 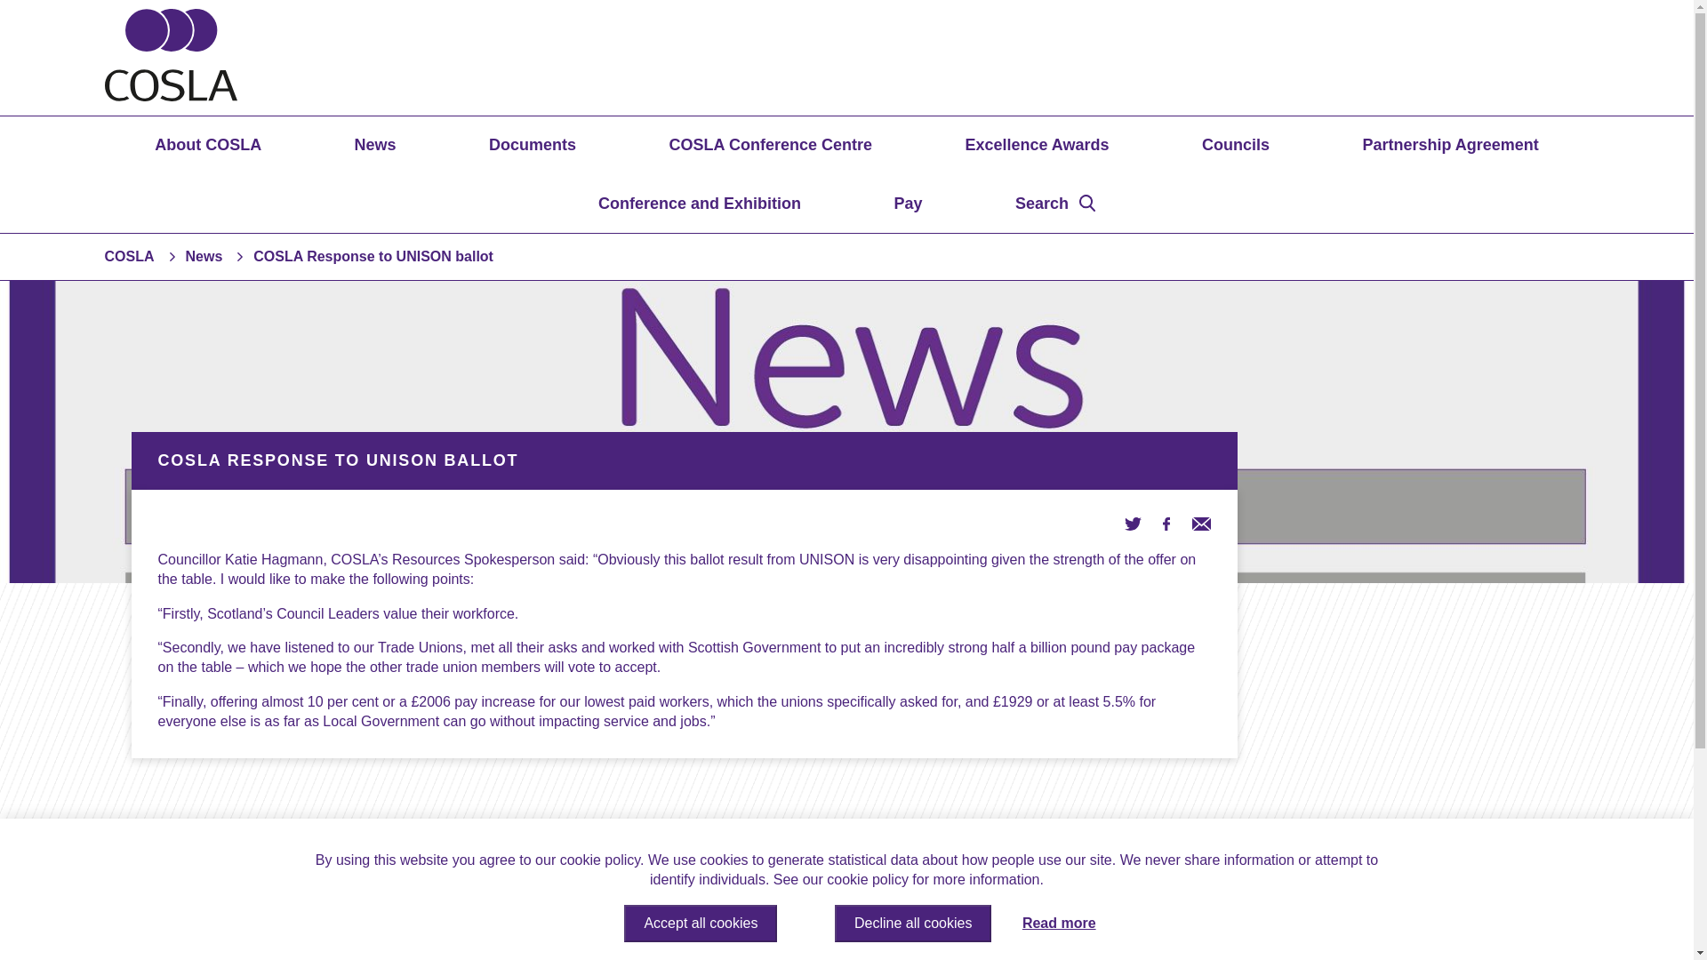 I want to click on About COSLA, so click(x=208, y=144).